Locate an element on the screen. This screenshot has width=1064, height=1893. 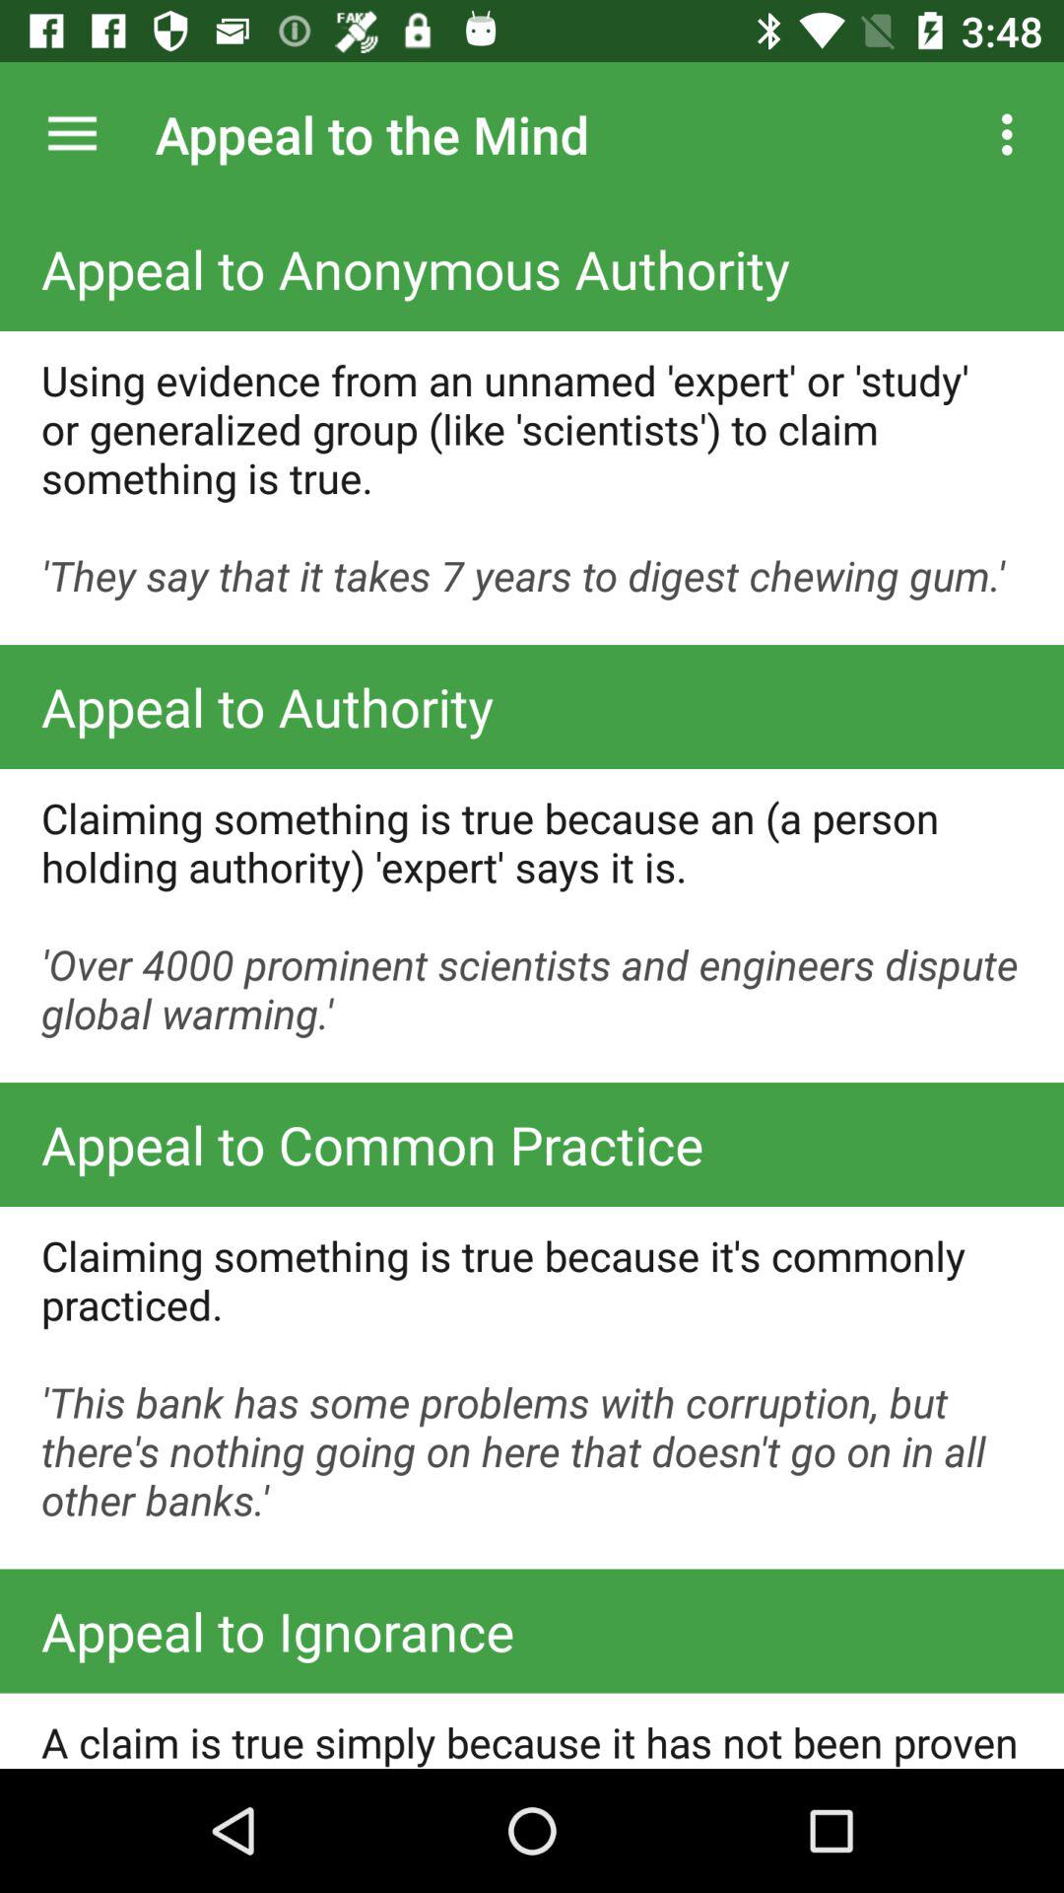
tap the item next to the appeal to the icon is located at coordinates (1013, 134).